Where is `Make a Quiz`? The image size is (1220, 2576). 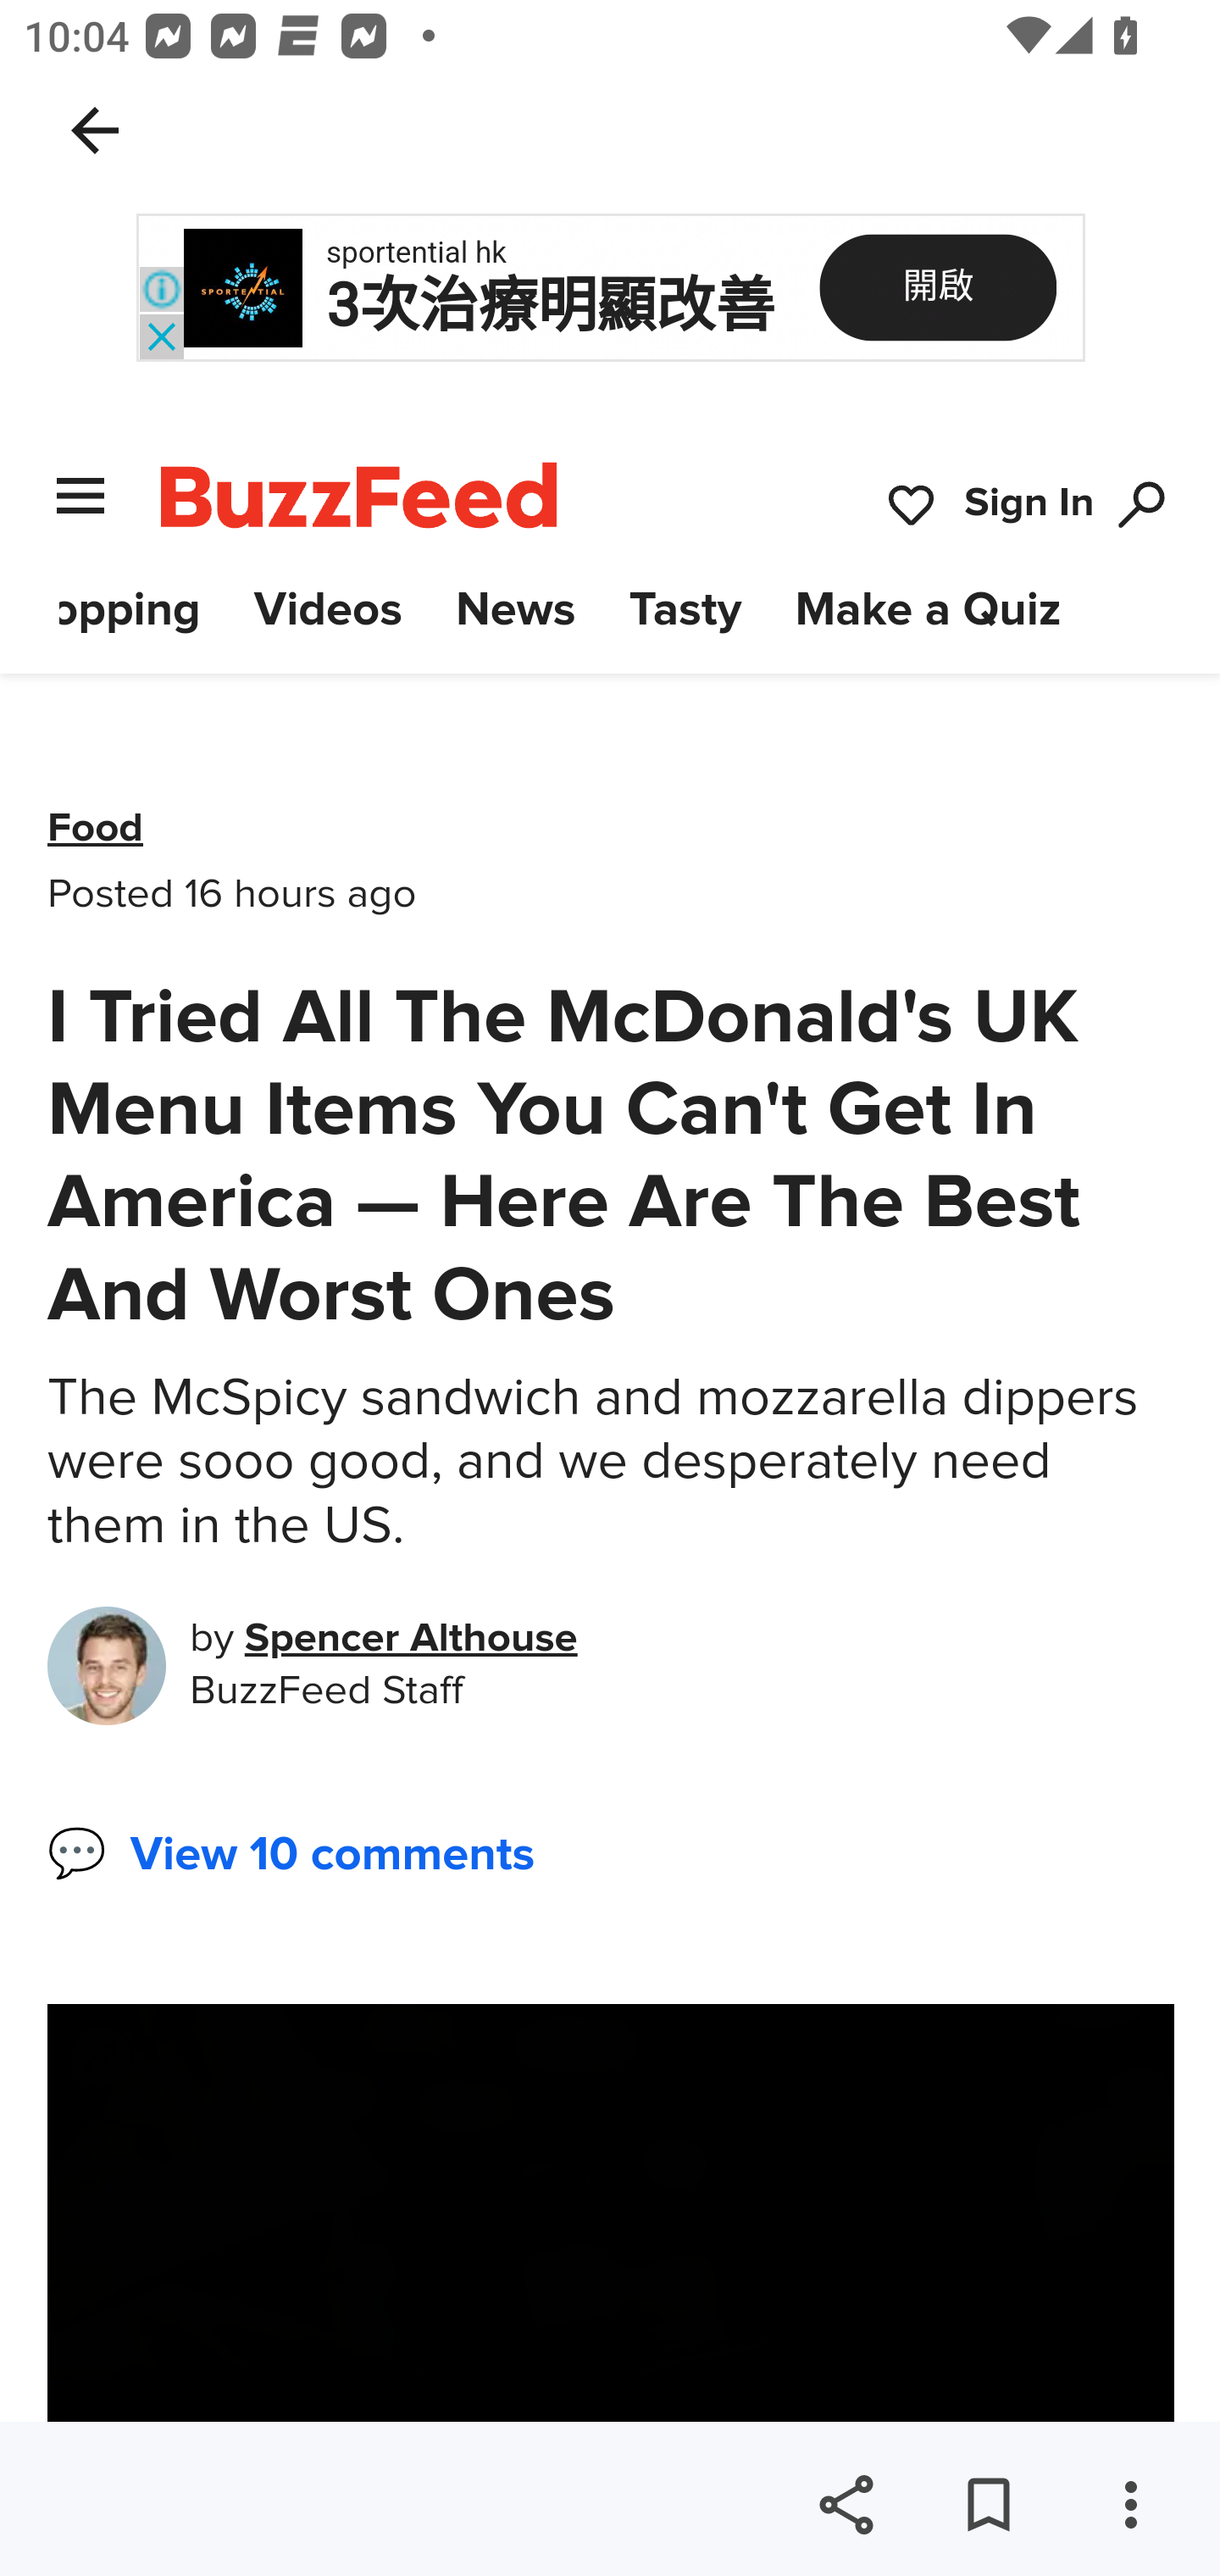
Make a Quiz is located at coordinates (929, 610).